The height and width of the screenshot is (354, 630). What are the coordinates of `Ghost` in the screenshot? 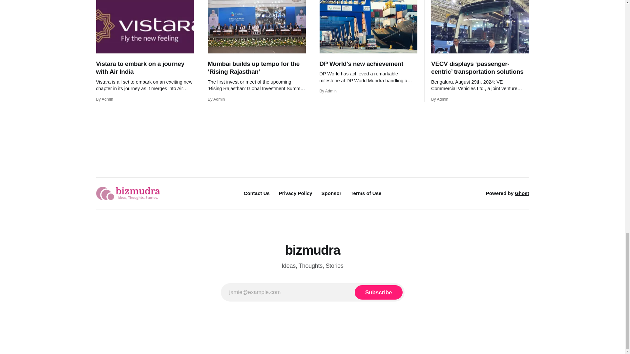 It's located at (522, 193).